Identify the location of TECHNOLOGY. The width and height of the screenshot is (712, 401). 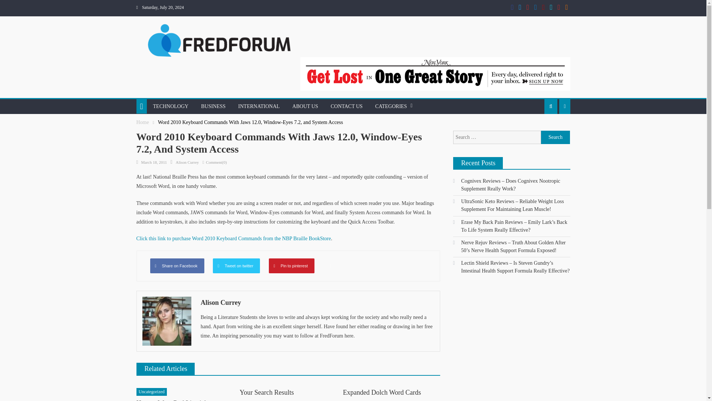
(171, 106).